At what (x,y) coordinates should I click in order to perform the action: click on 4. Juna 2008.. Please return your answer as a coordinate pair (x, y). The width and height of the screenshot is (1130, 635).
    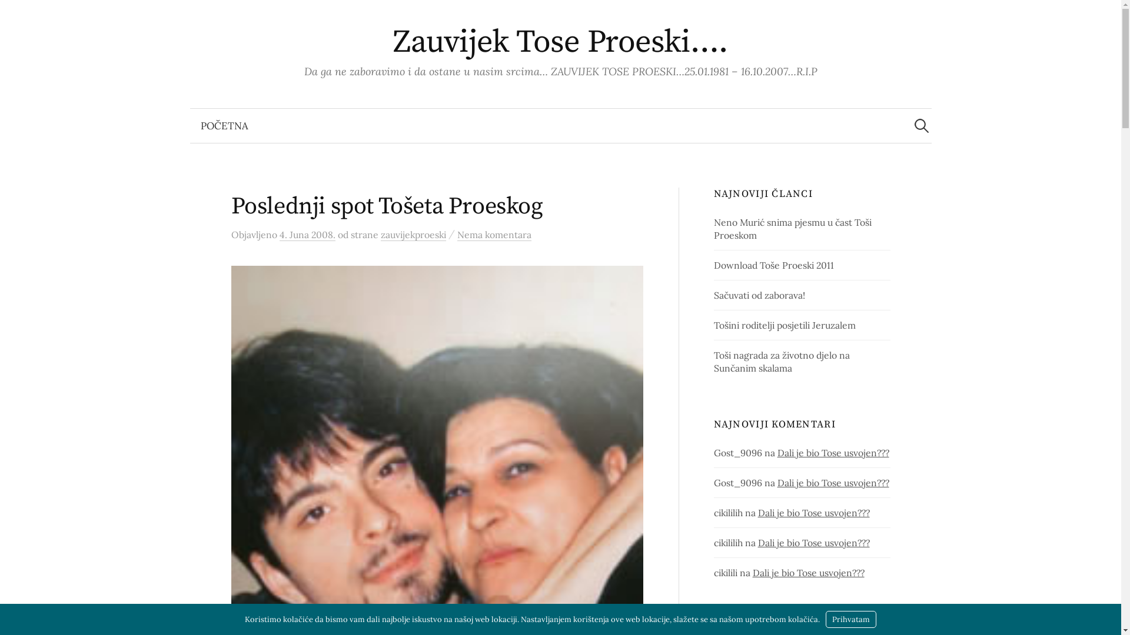
    Looking at the image, I should click on (307, 235).